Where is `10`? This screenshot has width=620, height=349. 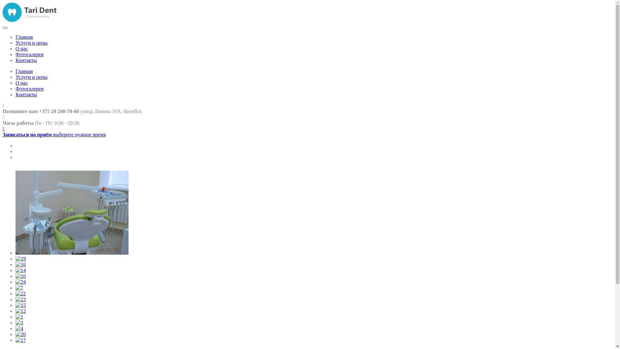 10 is located at coordinates (21, 276).